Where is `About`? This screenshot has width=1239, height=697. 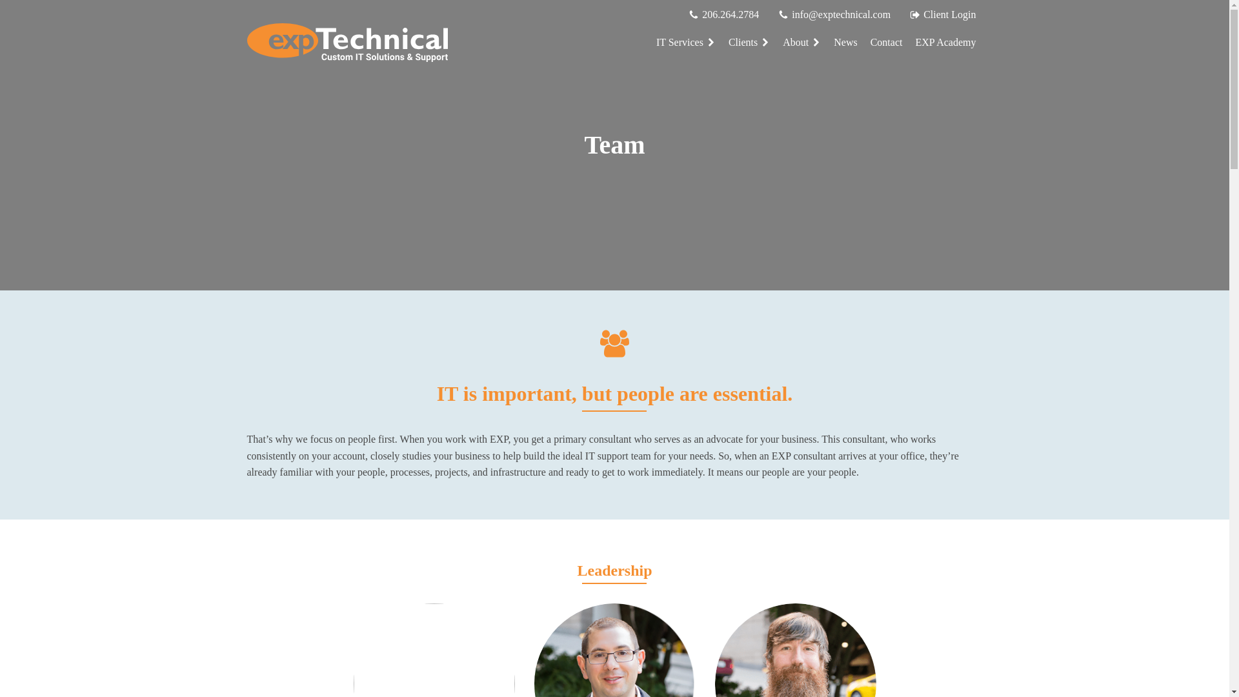 About is located at coordinates (801, 43).